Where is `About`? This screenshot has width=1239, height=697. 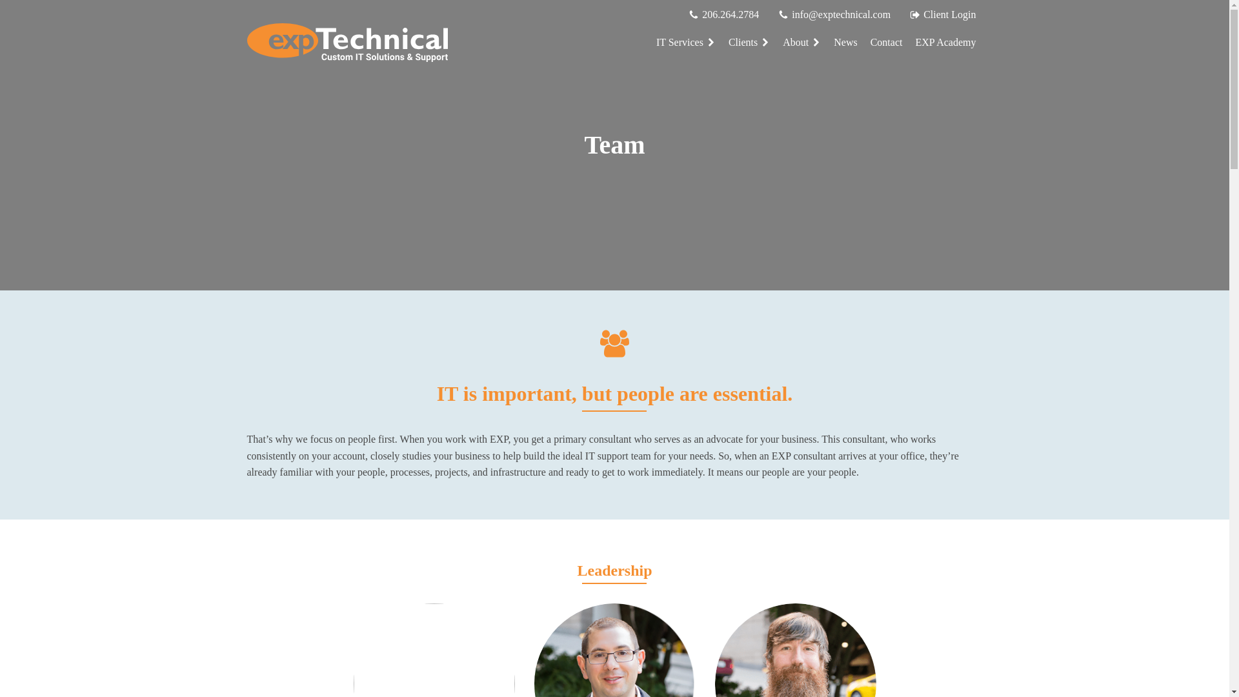 About is located at coordinates (801, 43).